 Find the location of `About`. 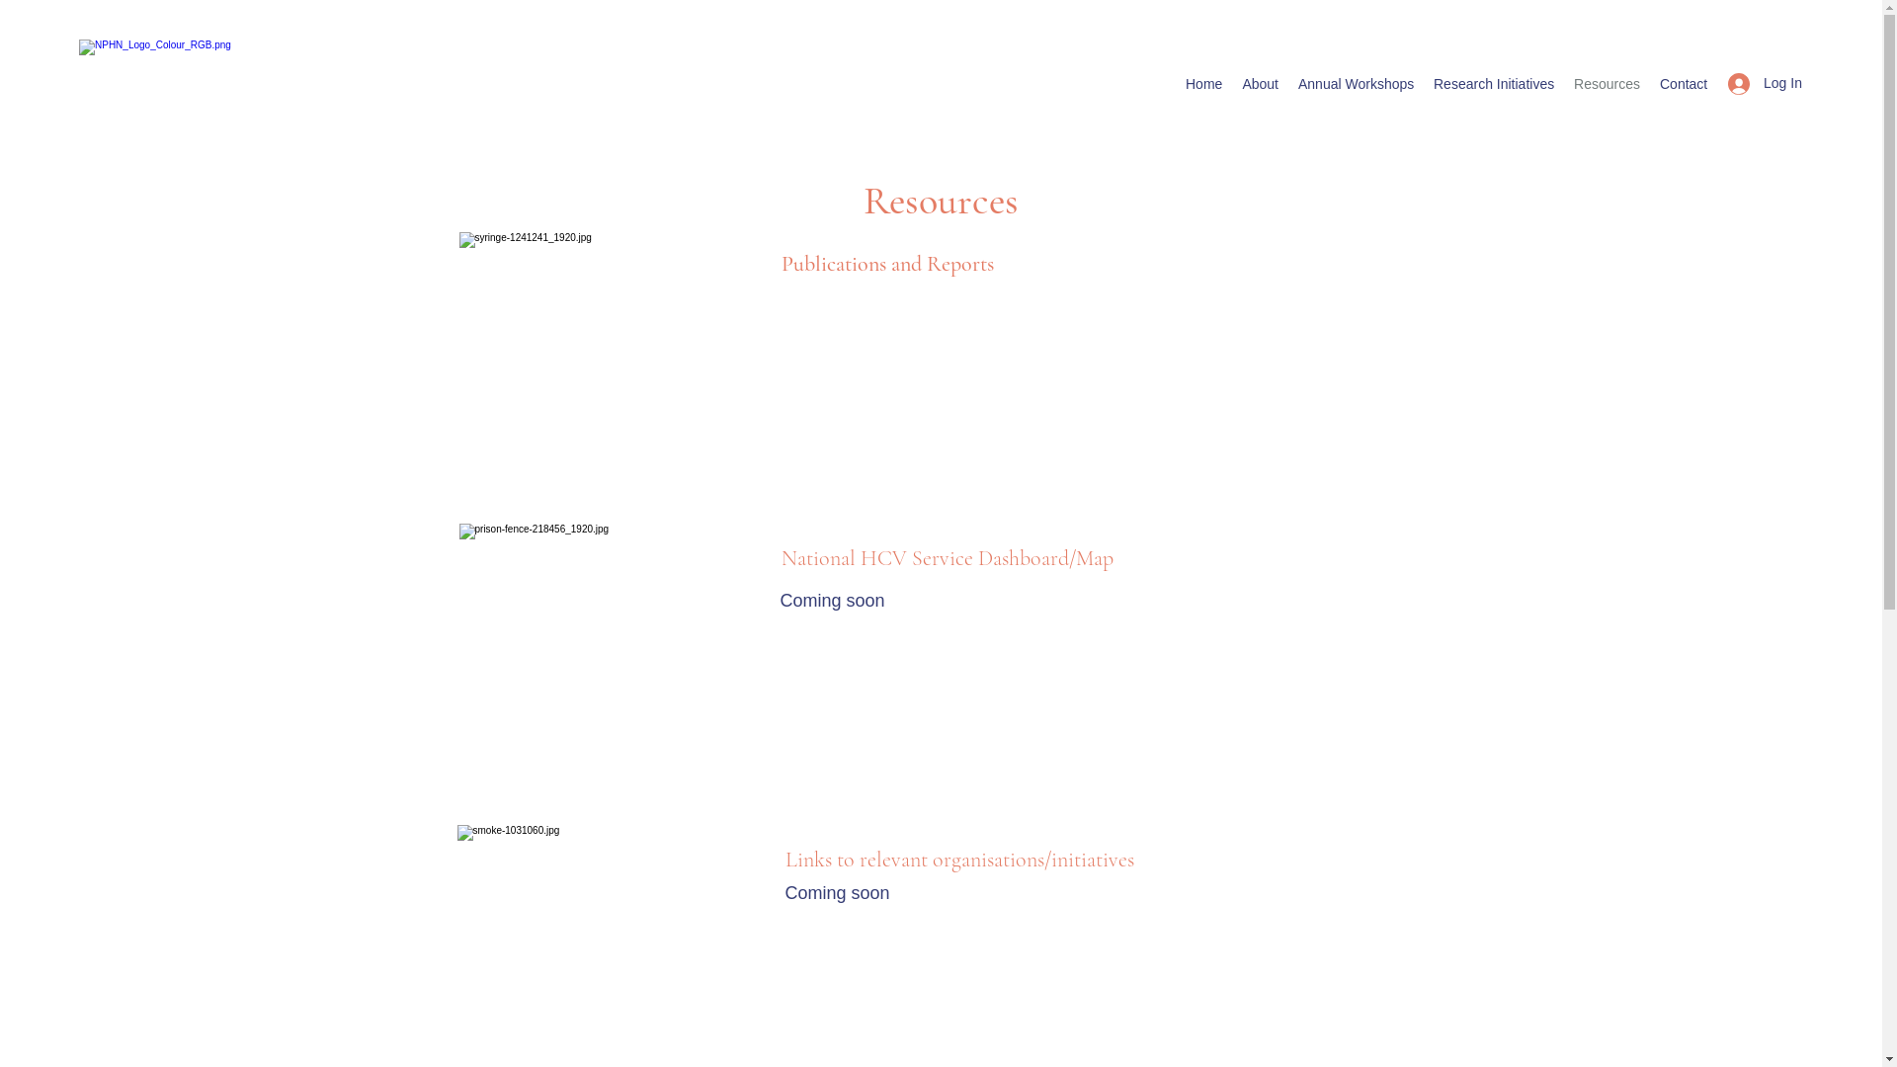

About is located at coordinates (1261, 84).